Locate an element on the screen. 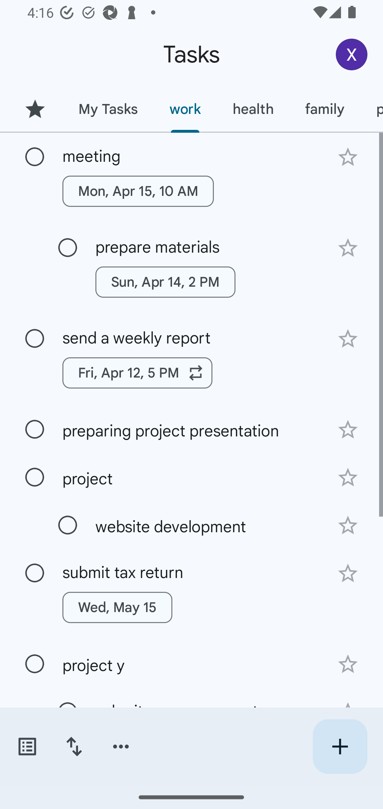 The height and width of the screenshot is (809, 383). Starred is located at coordinates (35, 109).